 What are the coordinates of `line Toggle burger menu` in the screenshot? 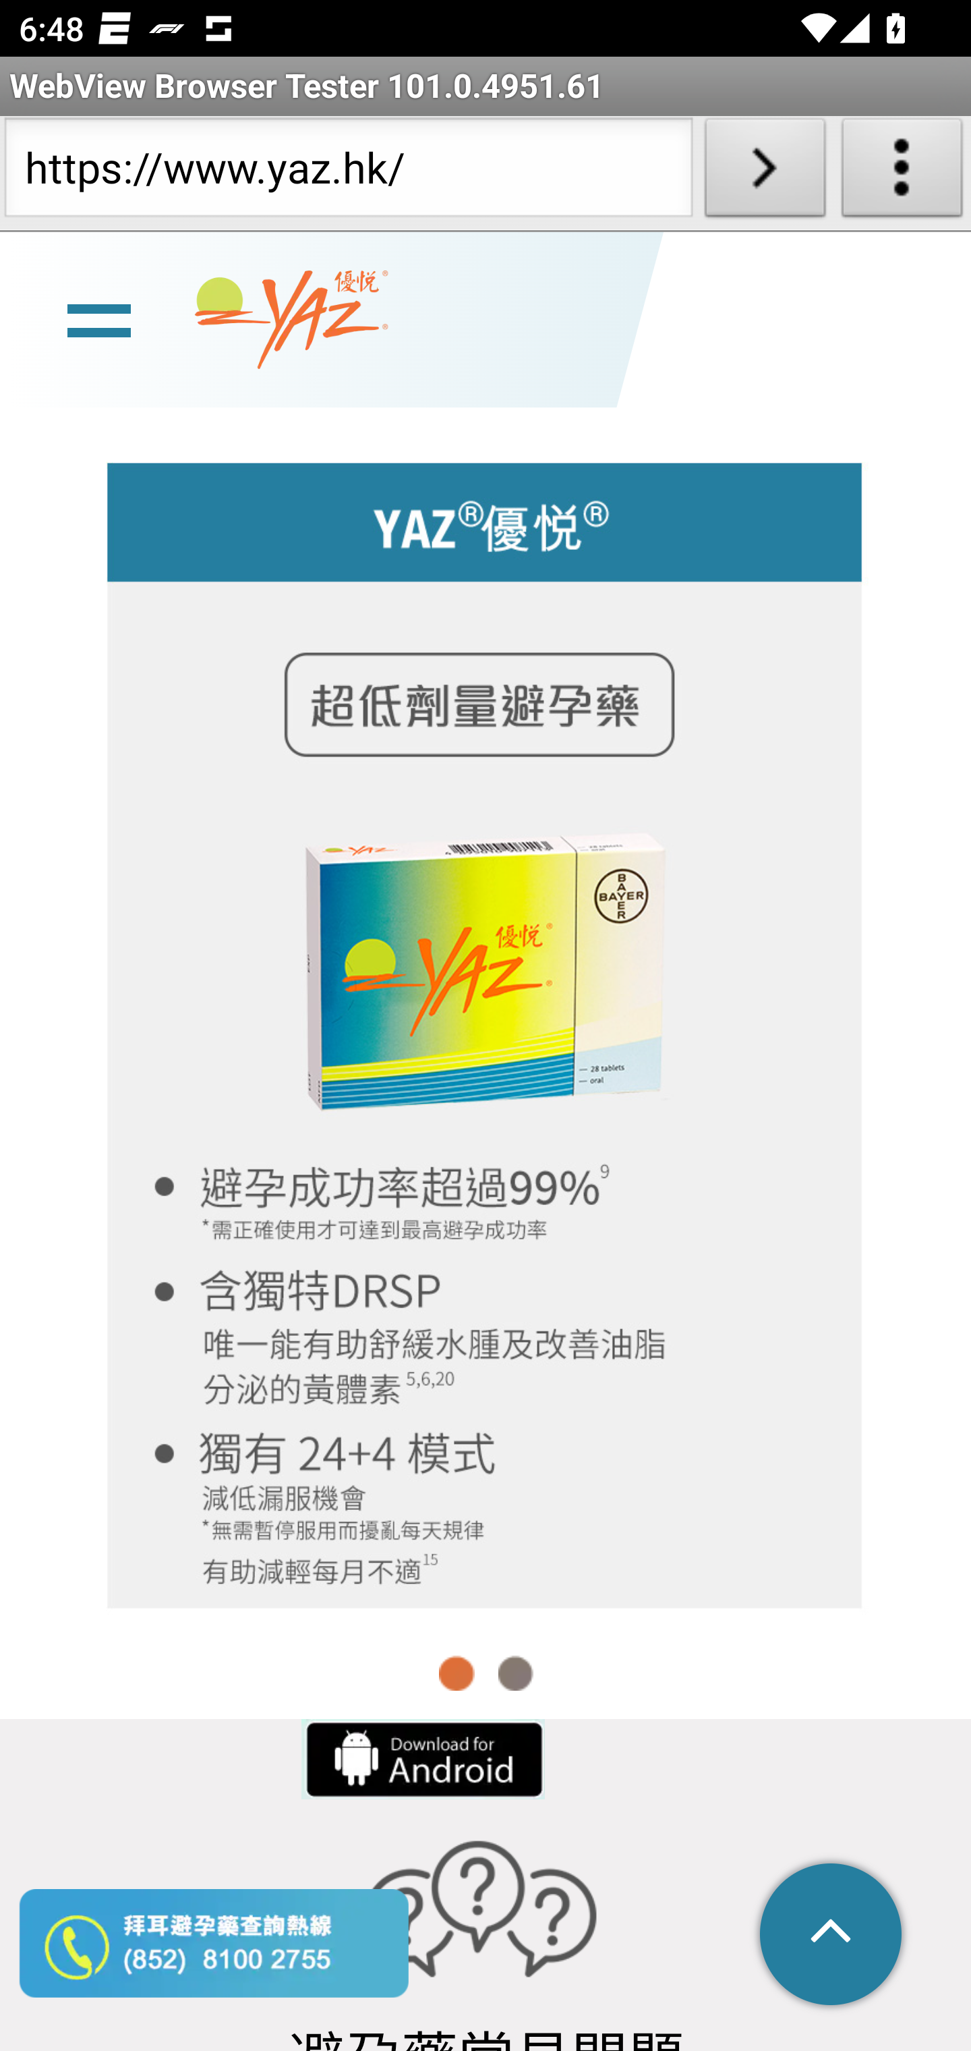 It's located at (98, 321).